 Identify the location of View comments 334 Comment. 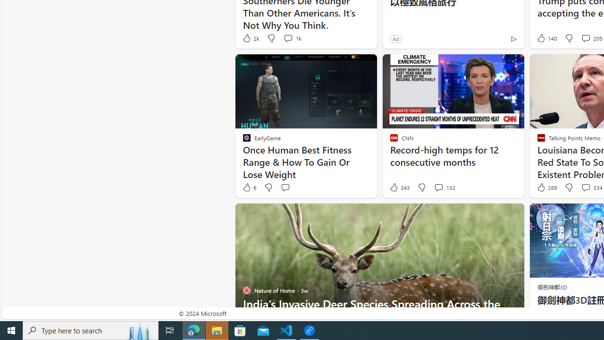
(586, 187).